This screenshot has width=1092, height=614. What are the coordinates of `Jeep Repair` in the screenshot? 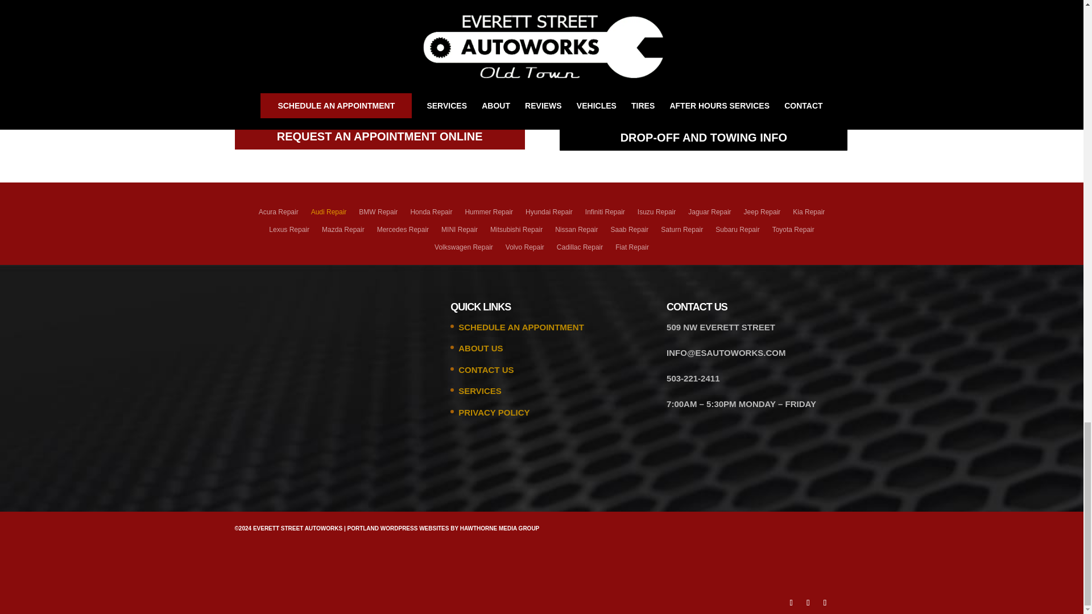 It's located at (762, 215).